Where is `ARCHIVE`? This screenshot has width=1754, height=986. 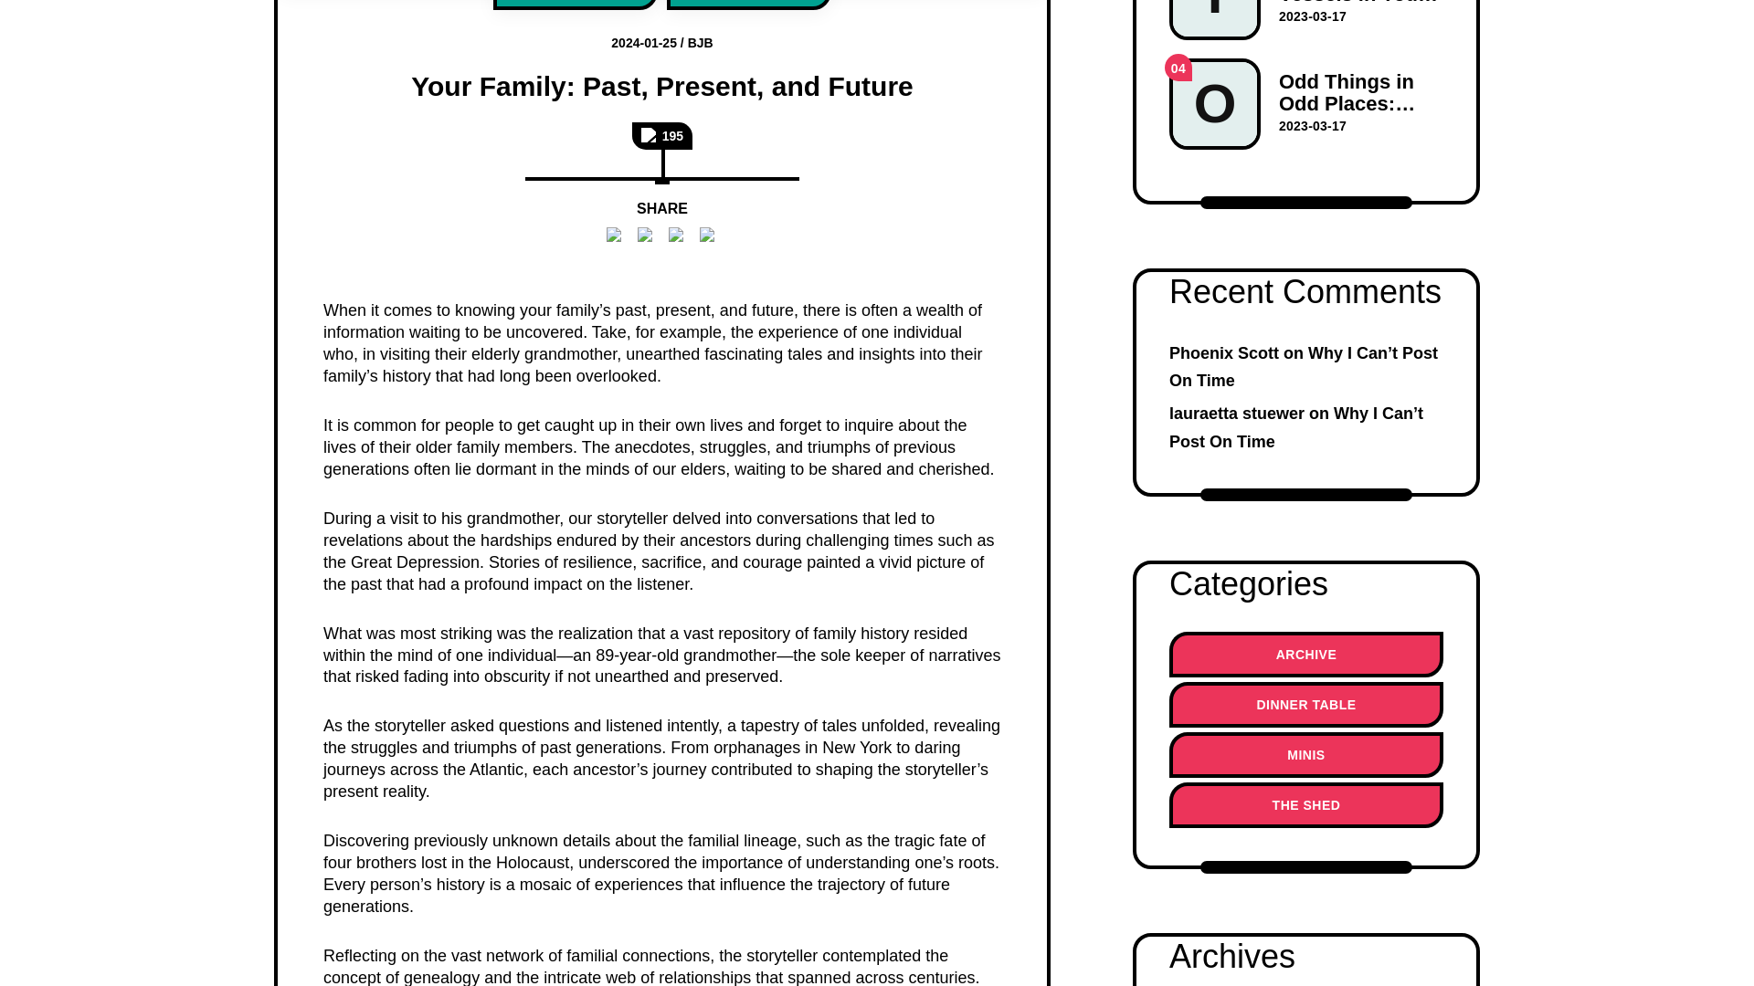 ARCHIVE is located at coordinates (576, 5).